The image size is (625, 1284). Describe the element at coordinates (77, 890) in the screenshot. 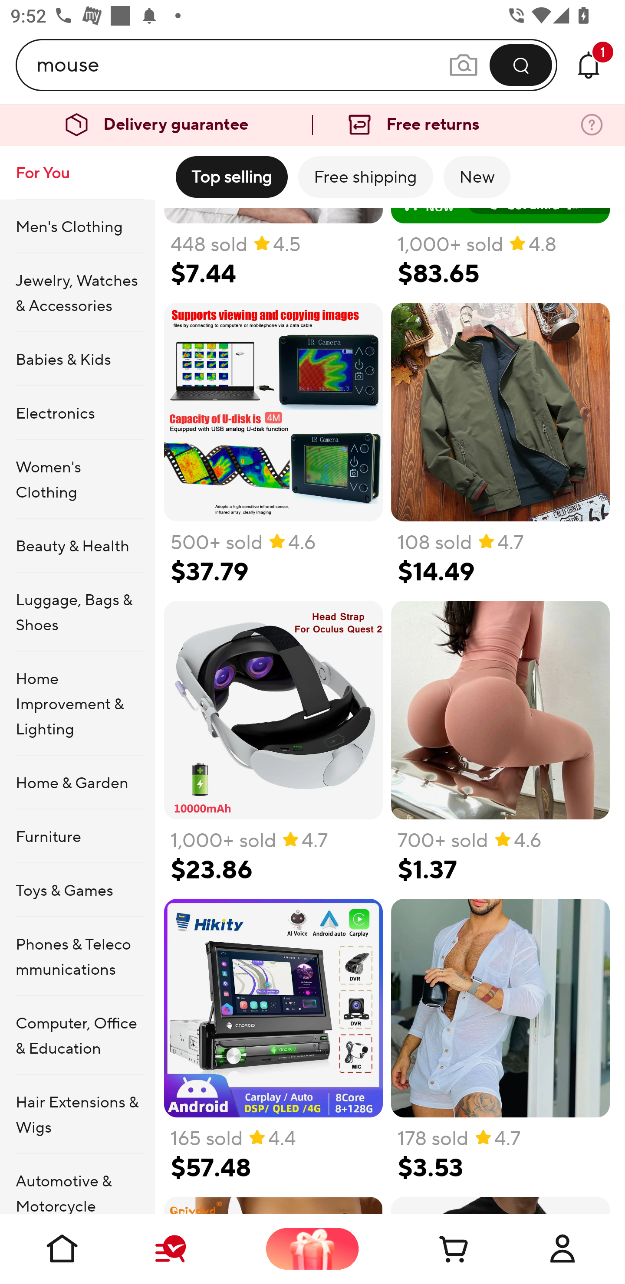

I see `Toys & Games` at that location.